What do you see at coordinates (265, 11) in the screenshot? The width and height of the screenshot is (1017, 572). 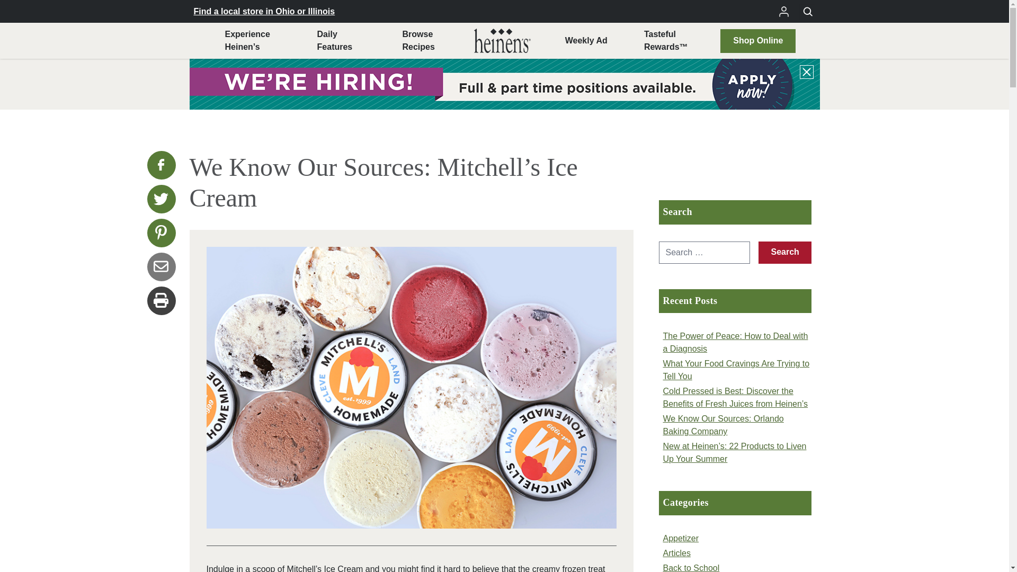 I see `Find a local store in Ohio or Illinois` at bounding box center [265, 11].